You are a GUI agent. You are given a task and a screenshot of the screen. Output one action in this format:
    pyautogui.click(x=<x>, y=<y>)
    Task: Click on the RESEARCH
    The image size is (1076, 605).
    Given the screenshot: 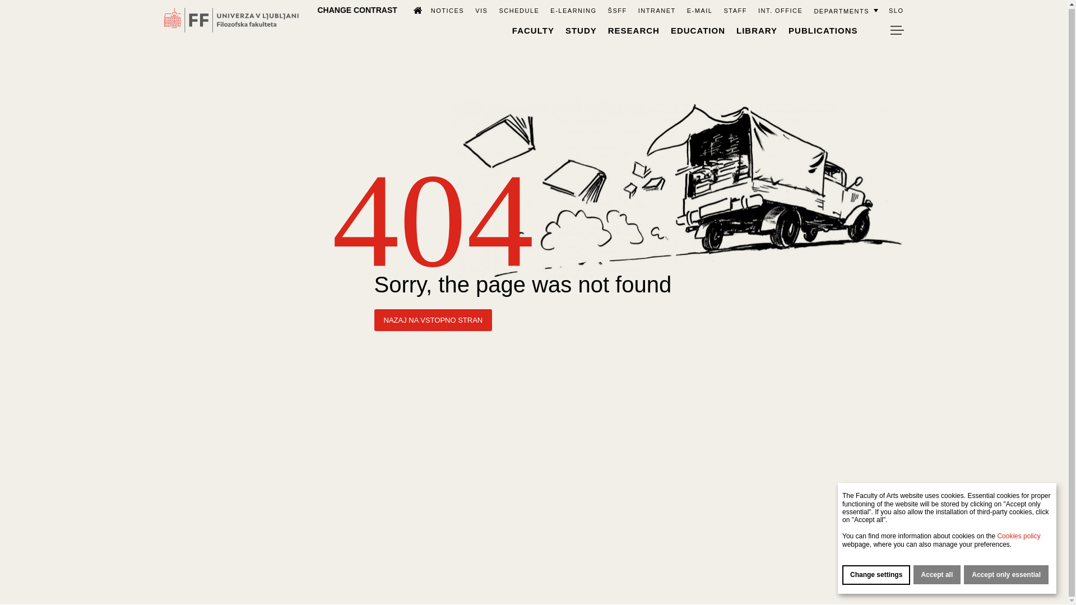 What is the action you would take?
    pyautogui.click(x=633, y=30)
    